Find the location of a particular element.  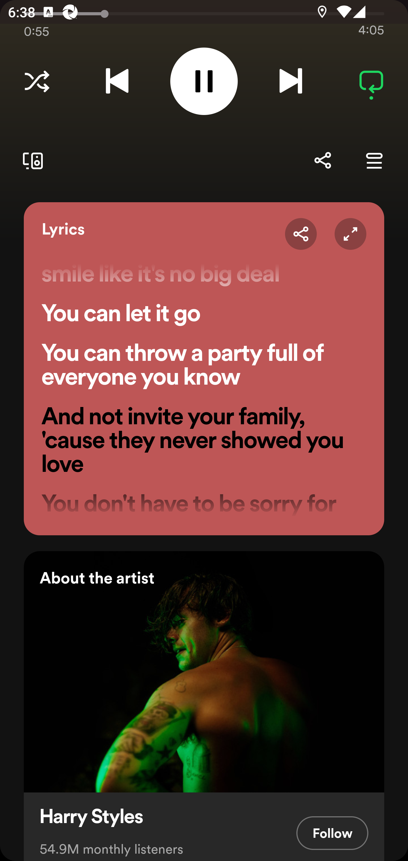

Repeat is located at coordinates (371, 81).